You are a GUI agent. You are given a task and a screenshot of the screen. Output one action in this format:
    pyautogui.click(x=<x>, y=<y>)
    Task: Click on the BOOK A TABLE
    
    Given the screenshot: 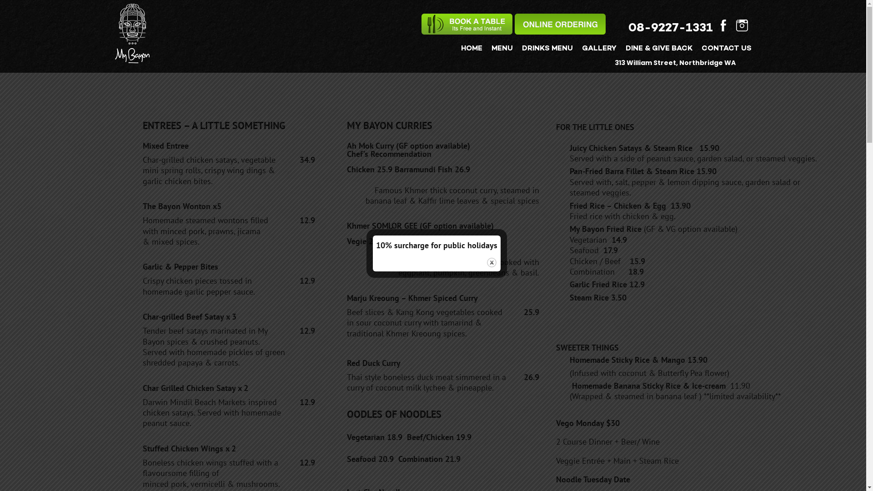 What is the action you would take?
    pyautogui.click(x=467, y=24)
    